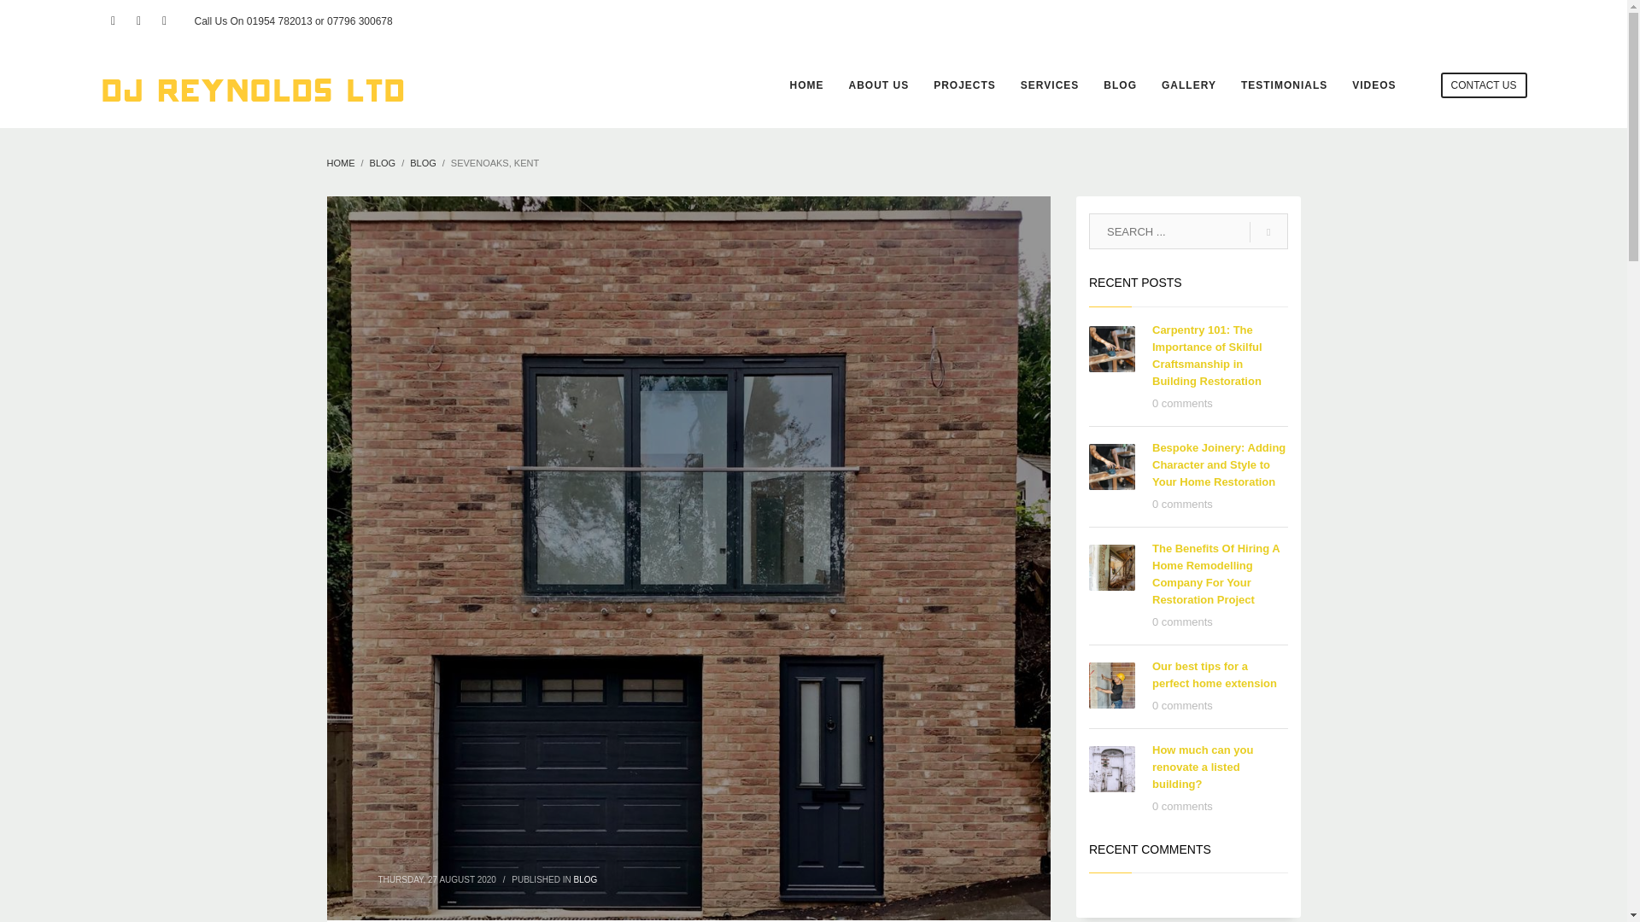  Describe the element at coordinates (586, 878) in the screenshot. I see `BLOG` at that location.